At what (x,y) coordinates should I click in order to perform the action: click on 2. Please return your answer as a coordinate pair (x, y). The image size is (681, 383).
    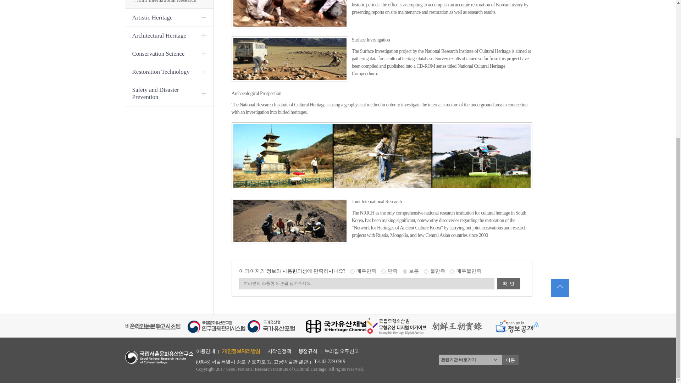
    Looking at the image, I should click on (426, 272).